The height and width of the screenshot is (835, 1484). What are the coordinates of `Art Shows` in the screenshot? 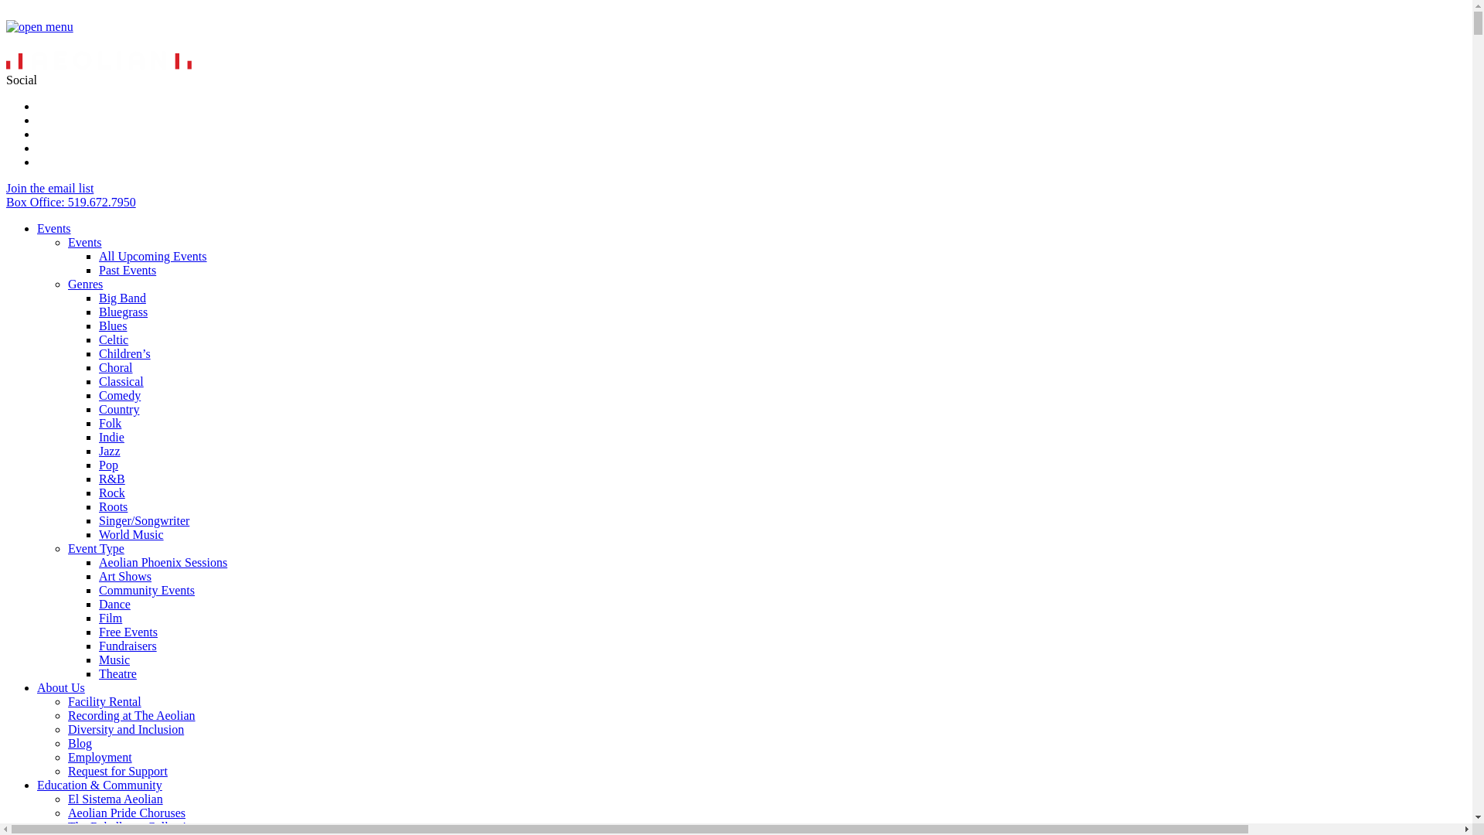 It's located at (125, 577).